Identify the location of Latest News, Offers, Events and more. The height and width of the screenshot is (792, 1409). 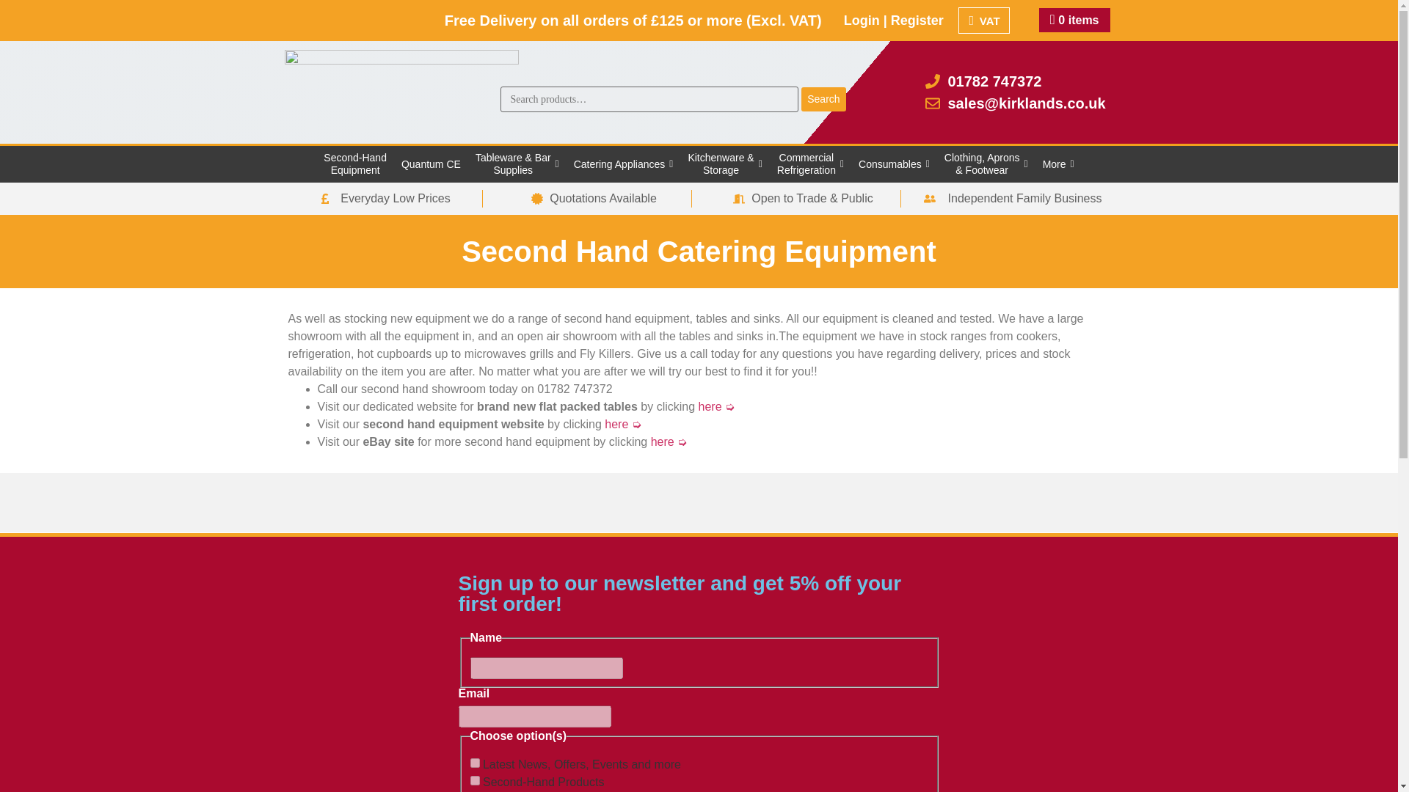
(474, 763).